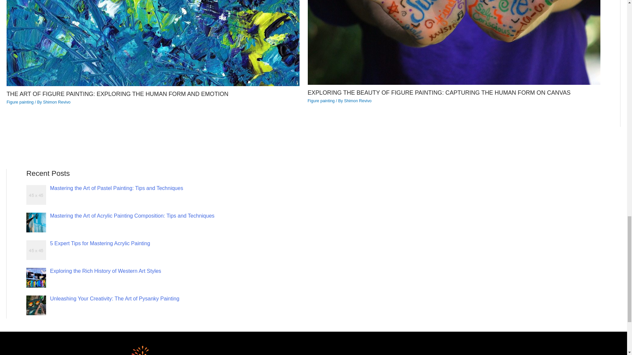 This screenshot has width=632, height=355. Describe the element at coordinates (357, 101) in the screenshot. I see `Shimon Revivo` at that location.